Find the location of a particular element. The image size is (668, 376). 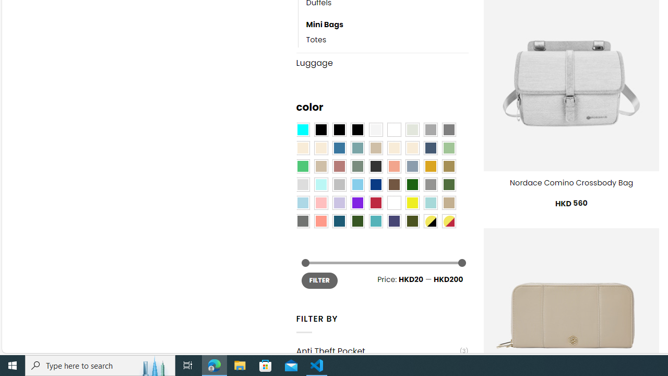

Mini Bags is located at coordinates (325, 25).